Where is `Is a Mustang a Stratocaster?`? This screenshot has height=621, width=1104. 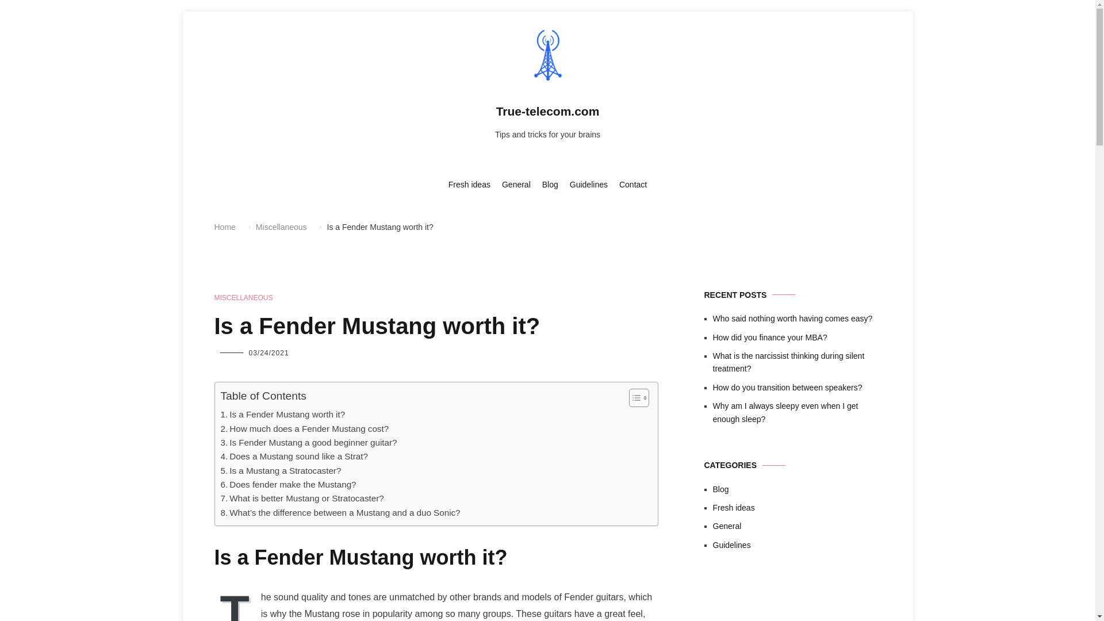
Is a Mustang a Stratocaster? is located at coordinates (281, 470).